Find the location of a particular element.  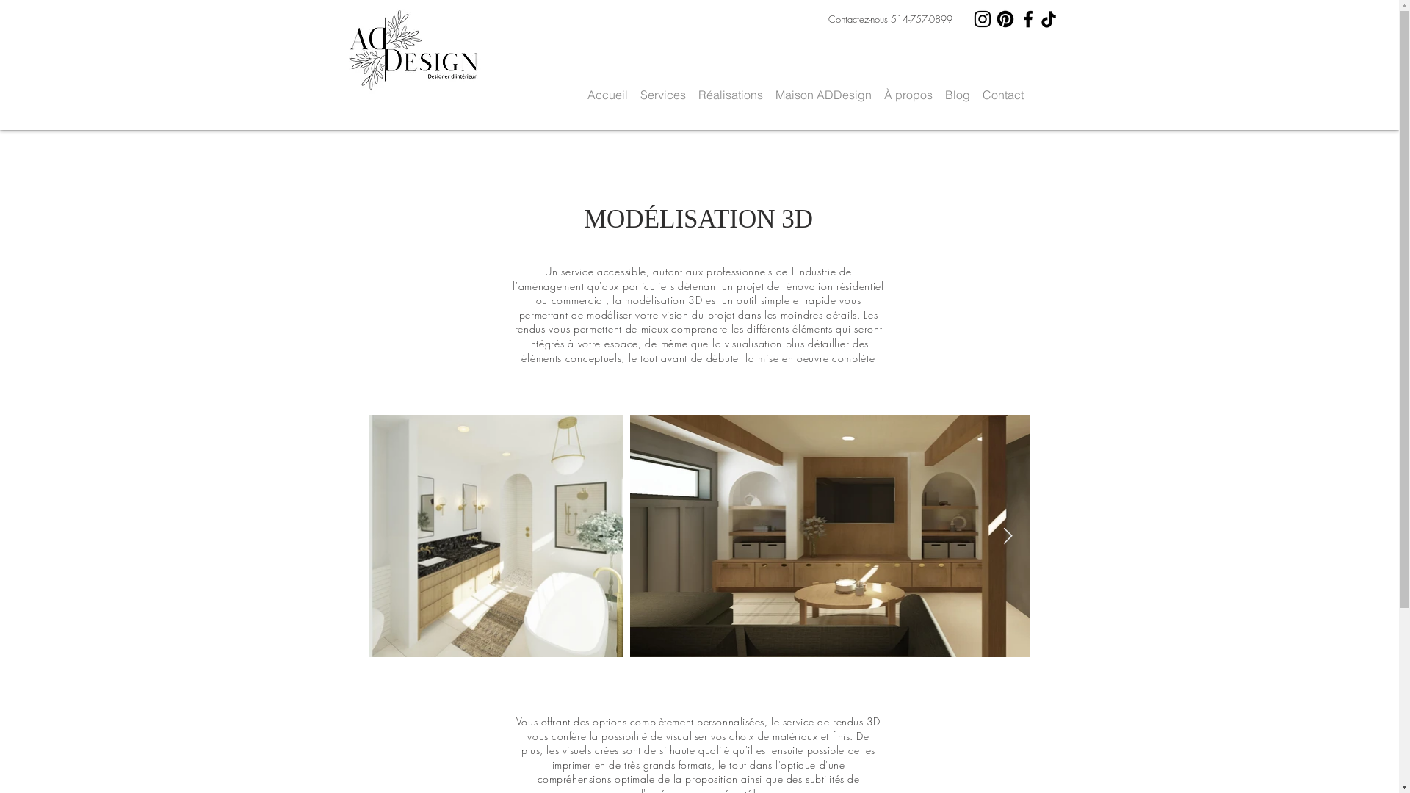

Blog is located at coordinates (958, 88).